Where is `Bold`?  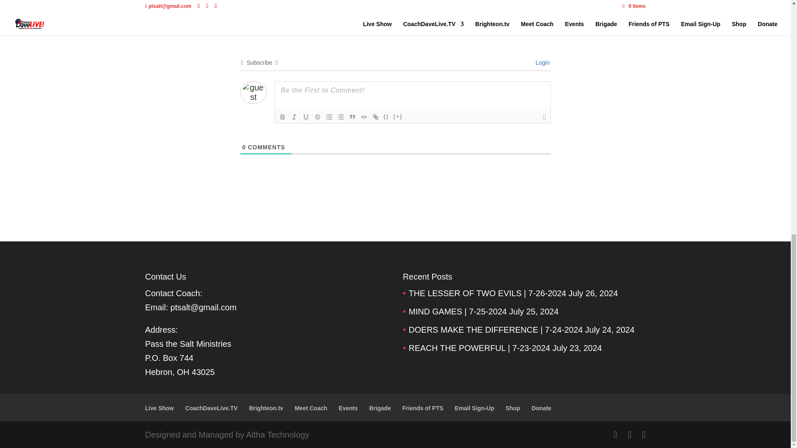
Bold is located at coordinates (282, 117).